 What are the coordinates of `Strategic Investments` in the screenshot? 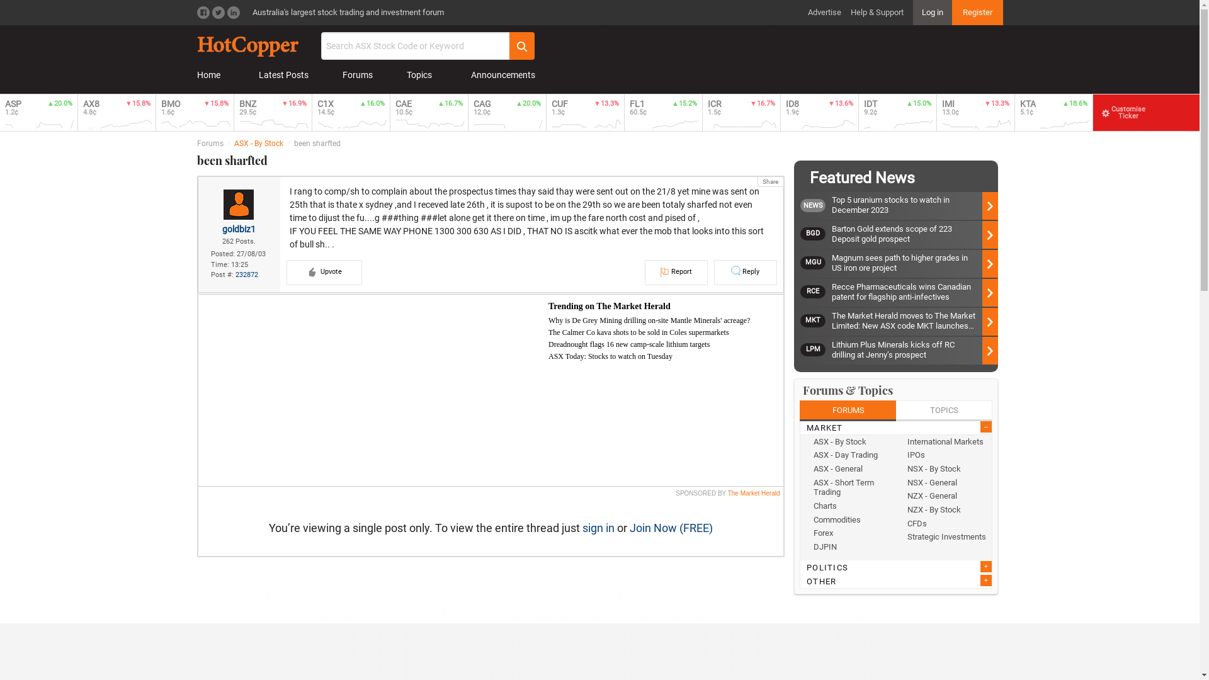 It's located at (946, 537).